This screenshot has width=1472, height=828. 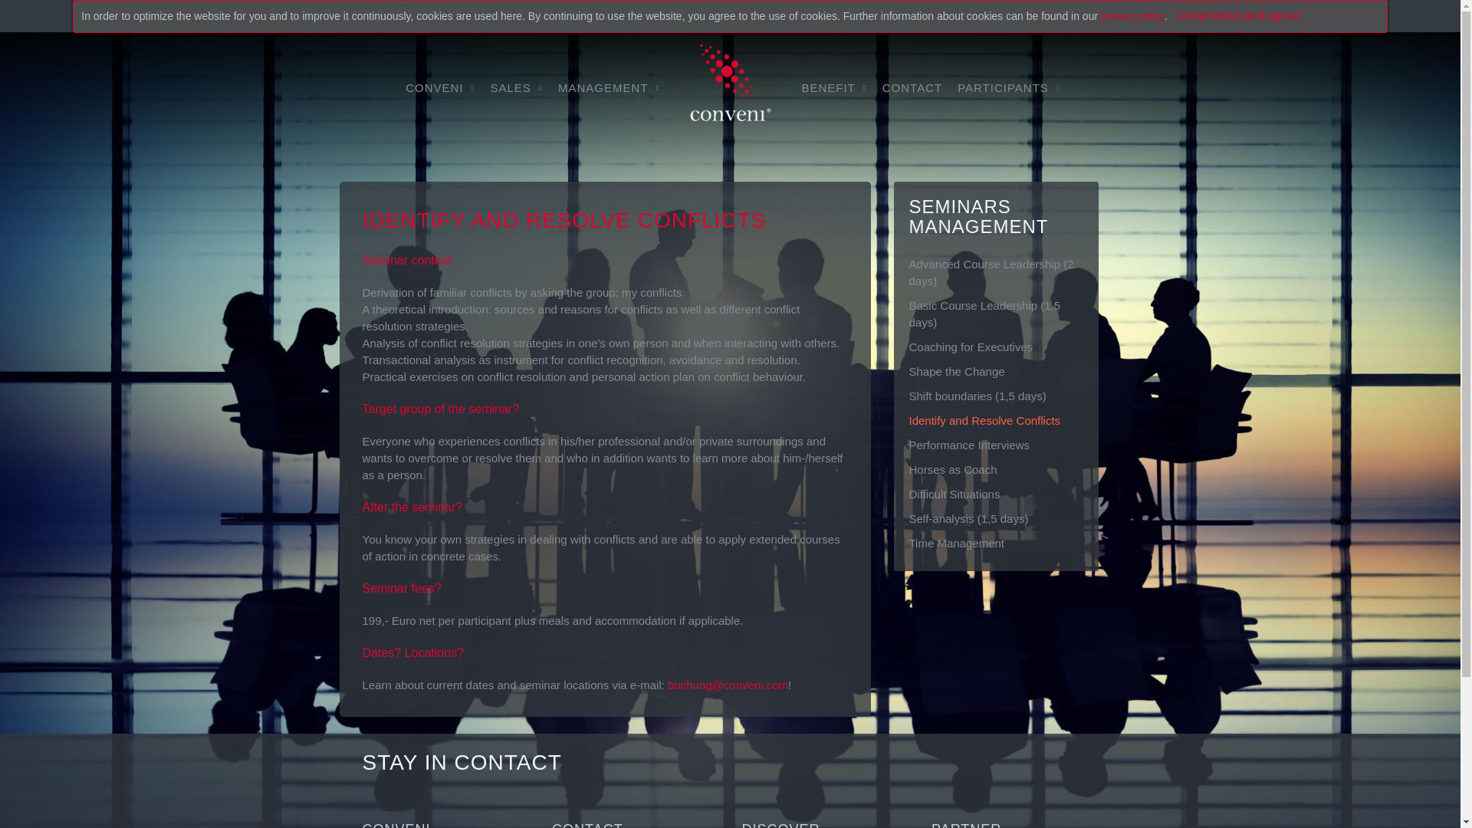 What do you see at coordinates (609, 87) in the screenshot?
I see `MANAGEMENT` at bounding box center [609, 87].